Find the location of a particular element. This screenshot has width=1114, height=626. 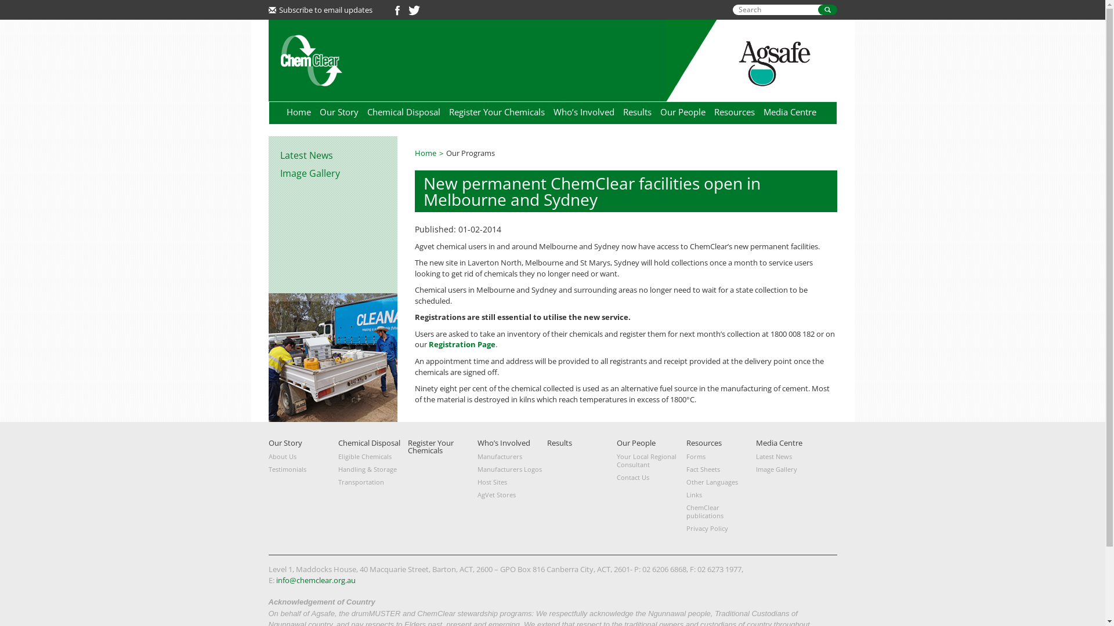

Results is located at coordinates (637, 112).